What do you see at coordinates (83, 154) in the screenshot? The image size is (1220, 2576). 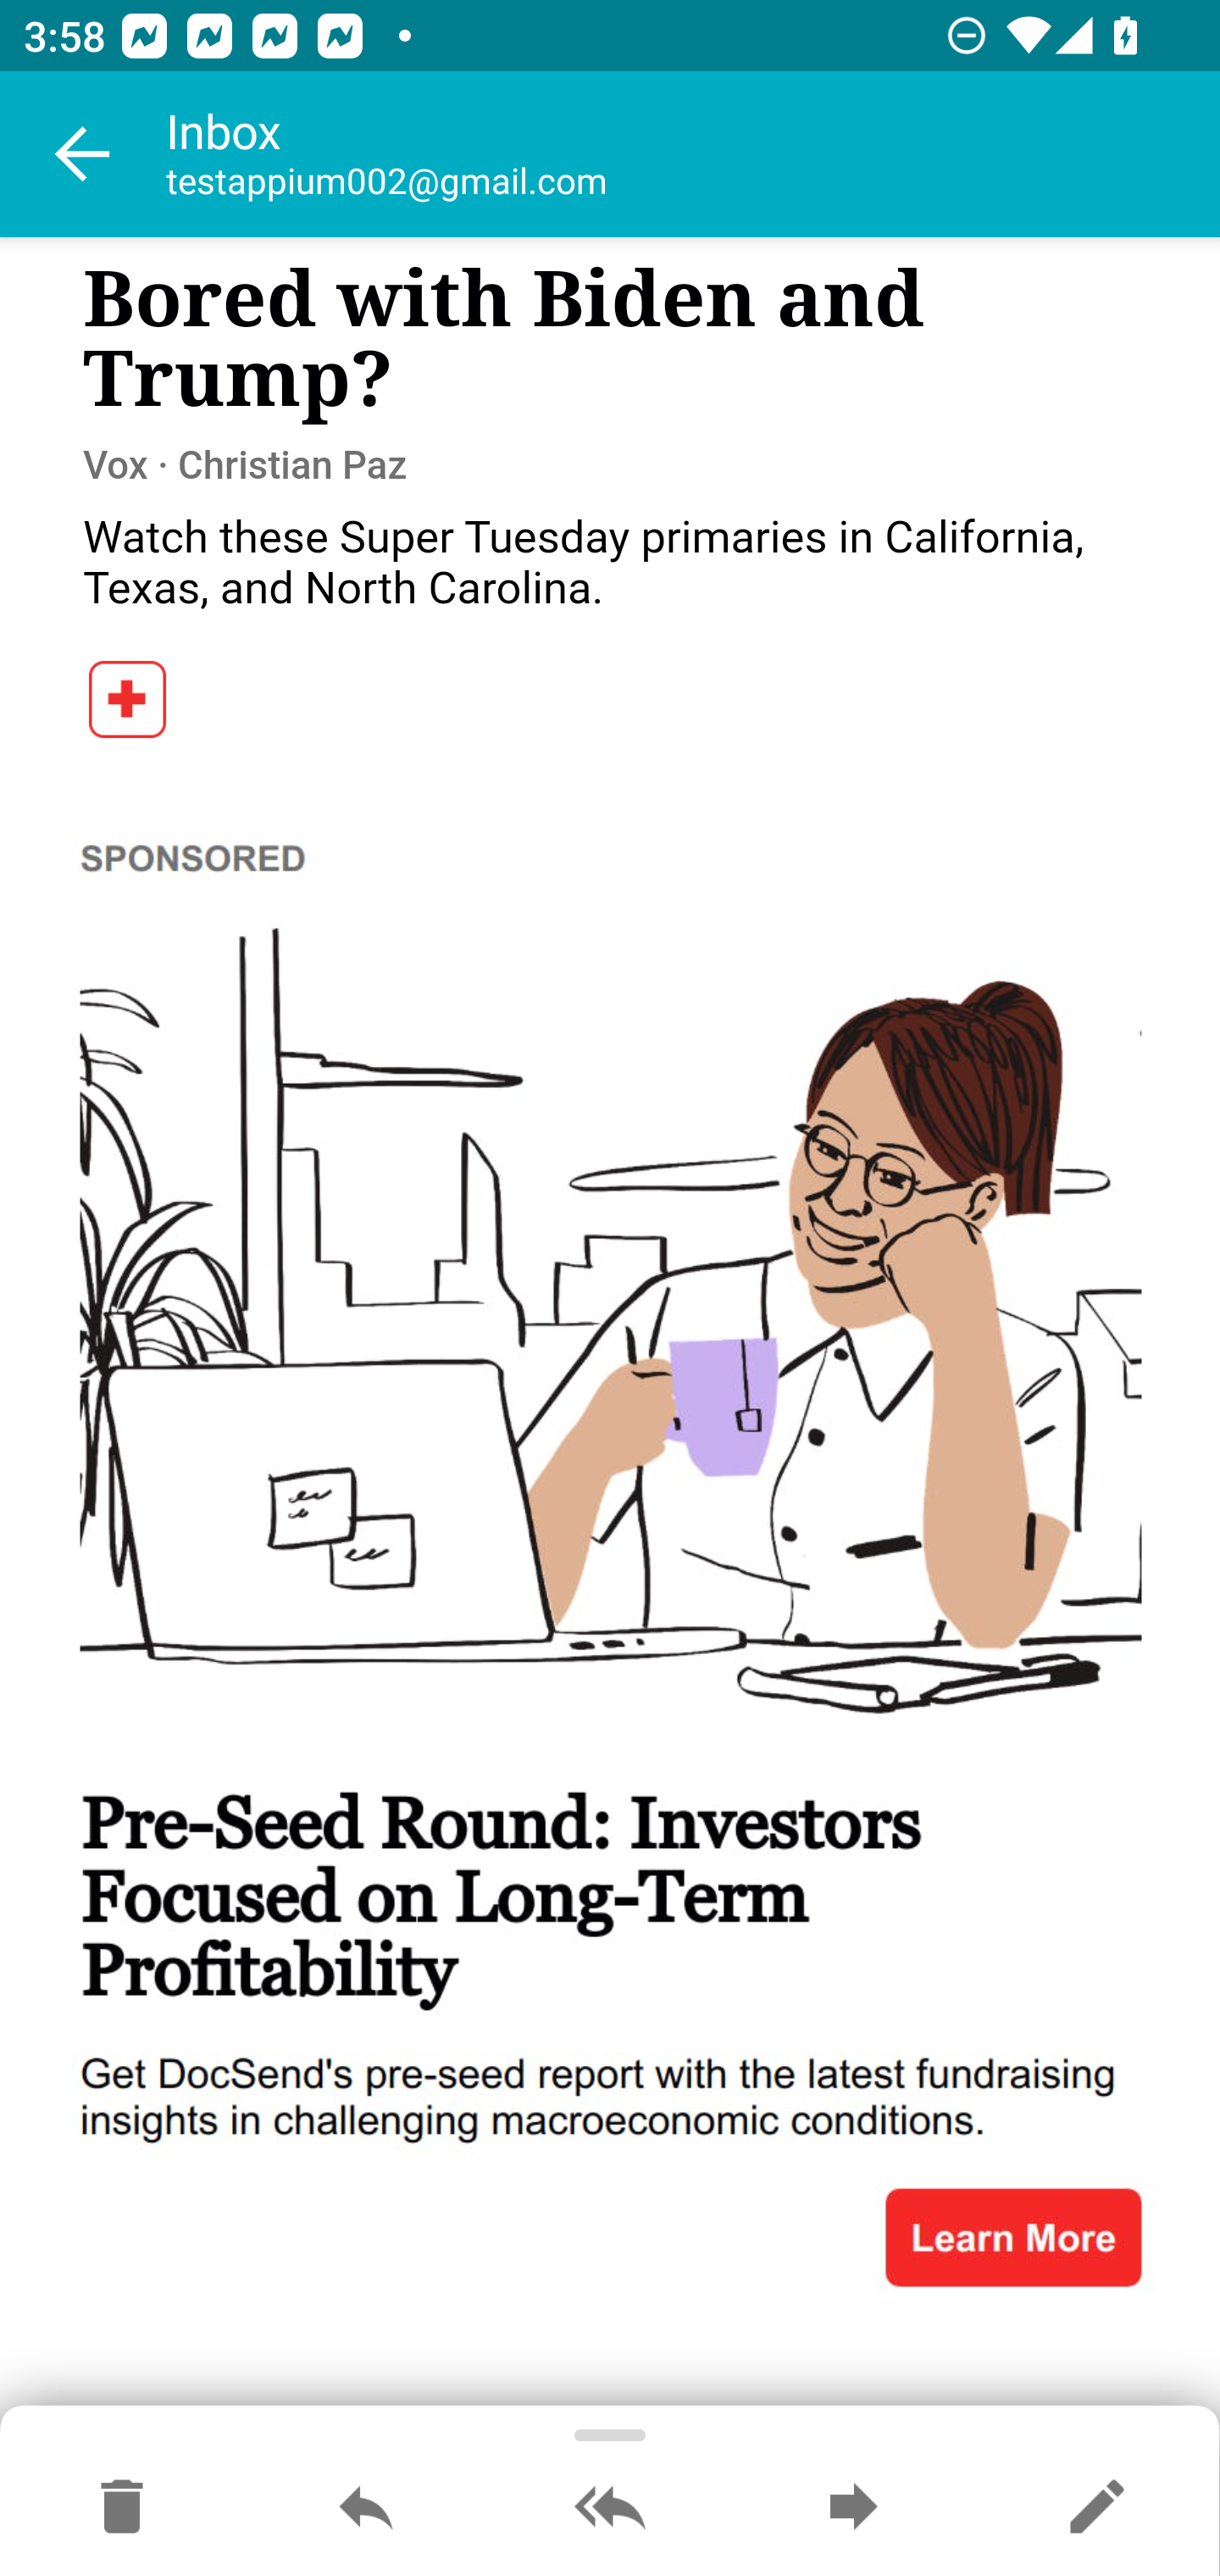 I see `Navigate up` at bounding box center [83, 154].